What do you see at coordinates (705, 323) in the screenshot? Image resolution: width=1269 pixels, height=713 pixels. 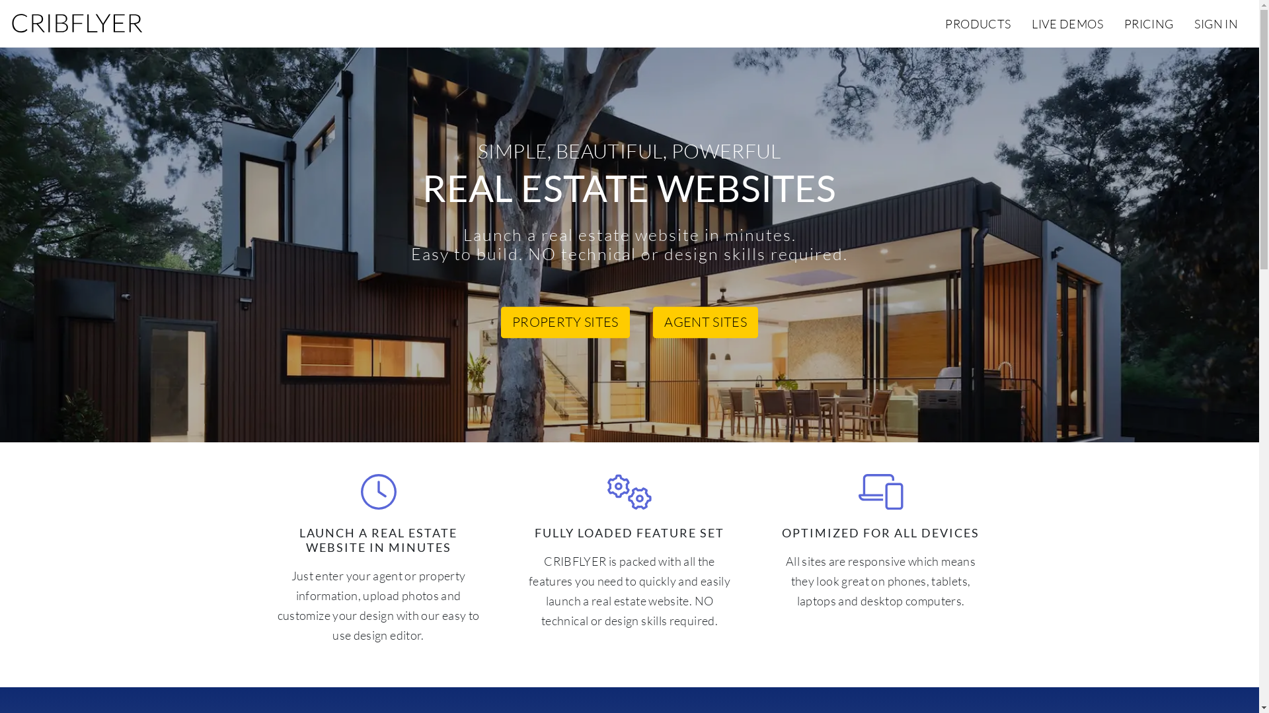 I see `AGENT SITES` at bounding box center [705, 323].